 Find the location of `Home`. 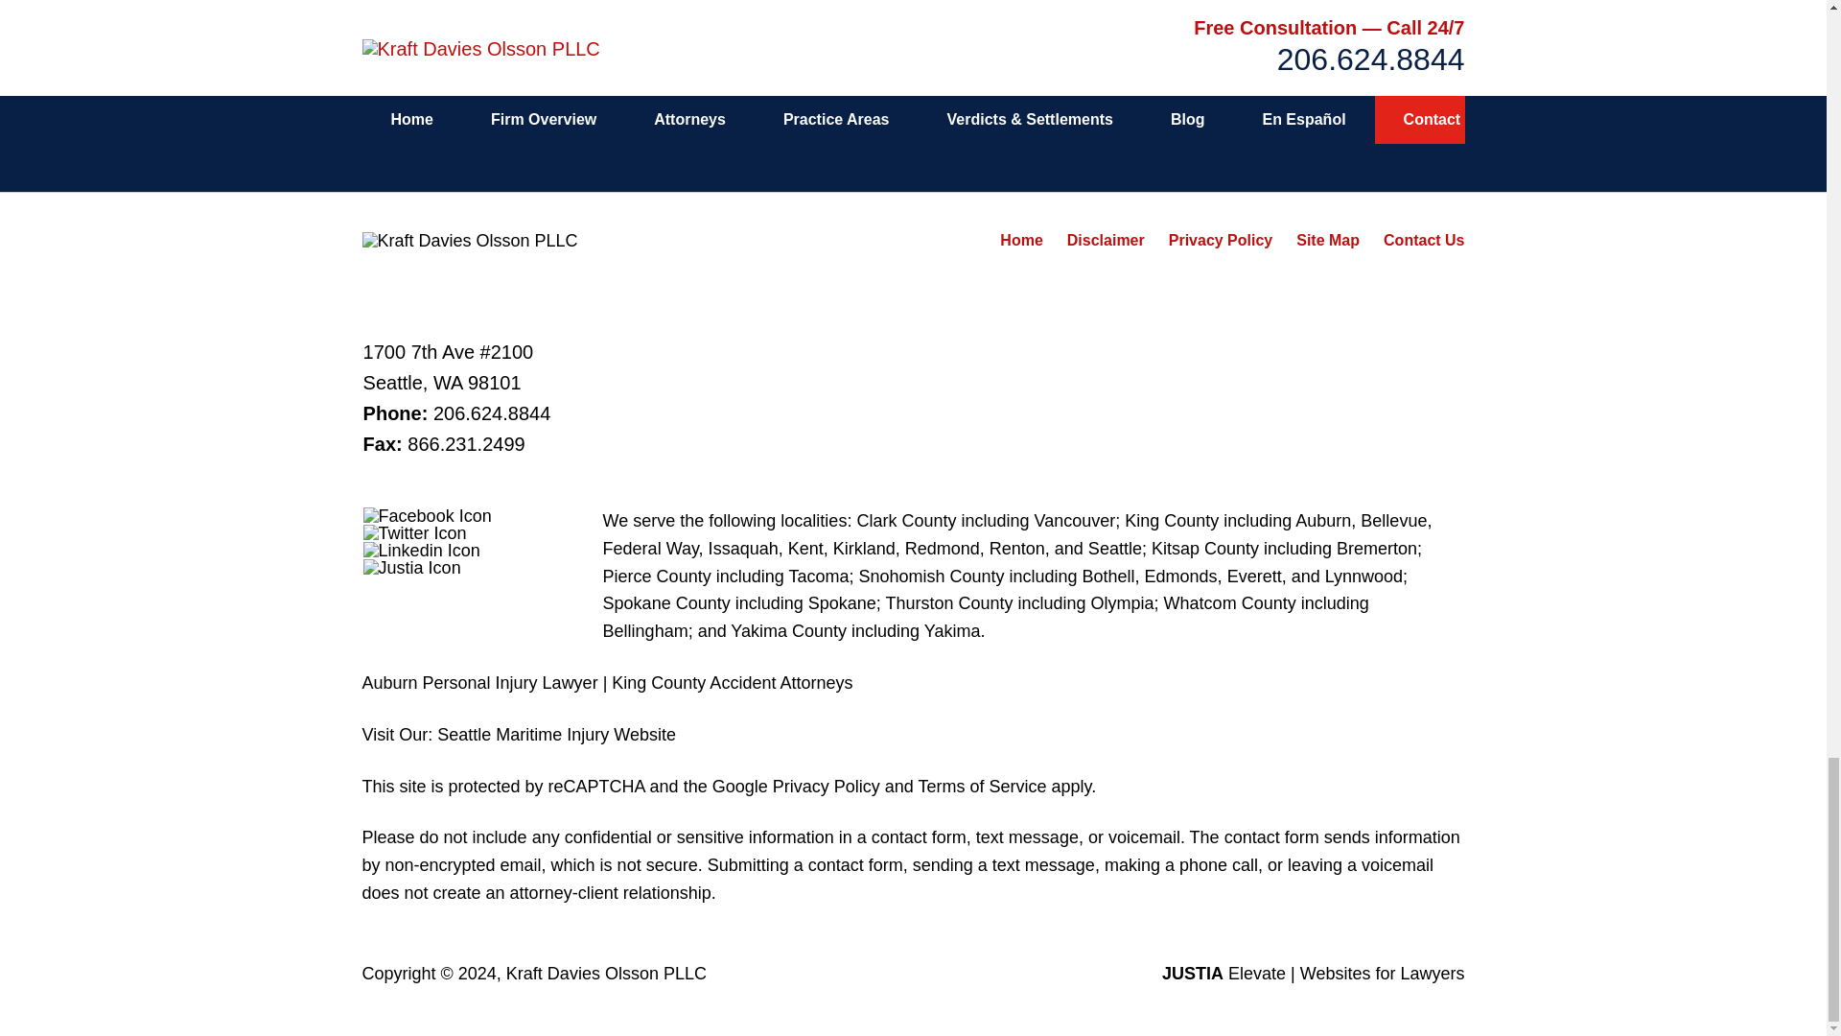

Home is located at coordinates (1020, 240).